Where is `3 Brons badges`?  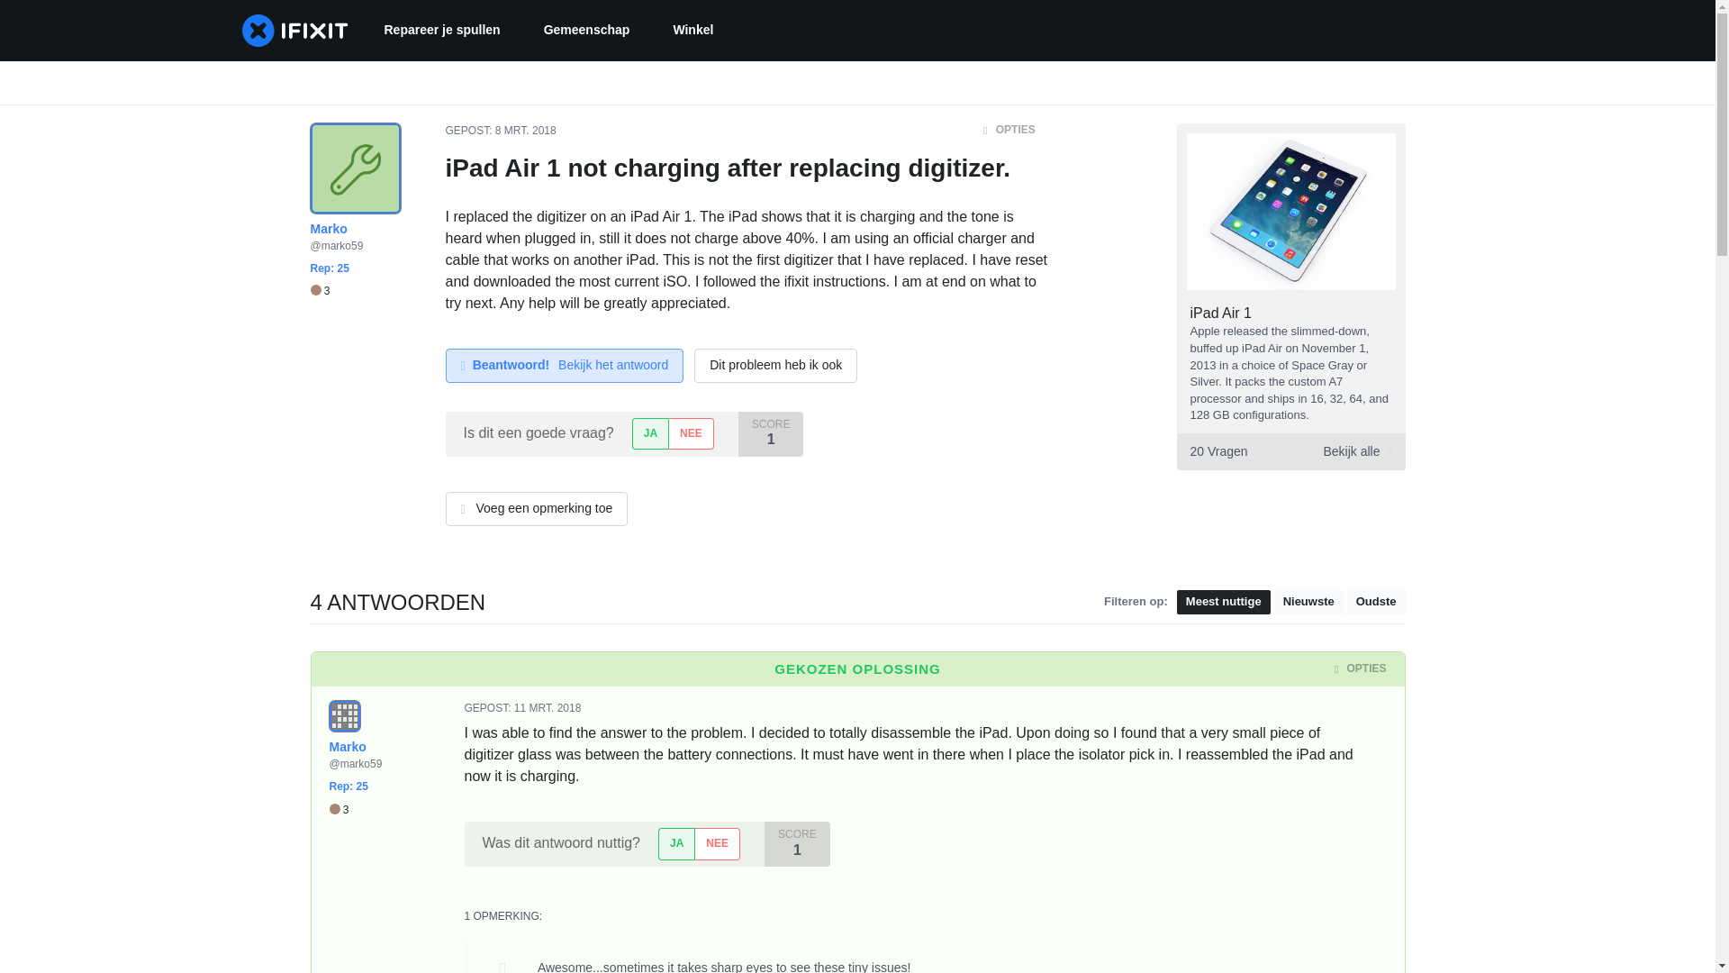 3 Brons badges is located at coordinates (319, 291).